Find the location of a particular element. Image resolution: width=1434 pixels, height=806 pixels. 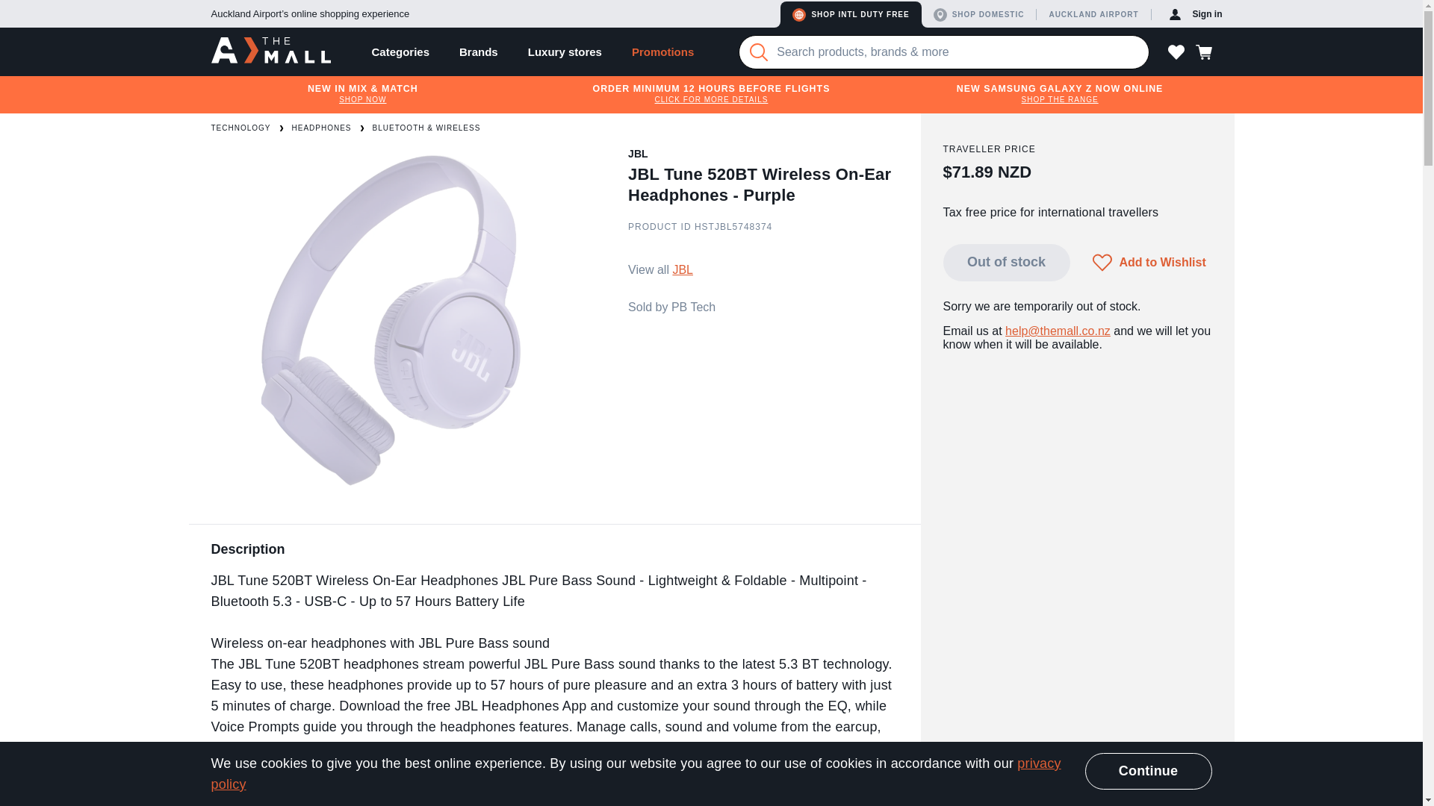

SHOP INTL DUTY FREE is located at coordinates (850, 14).